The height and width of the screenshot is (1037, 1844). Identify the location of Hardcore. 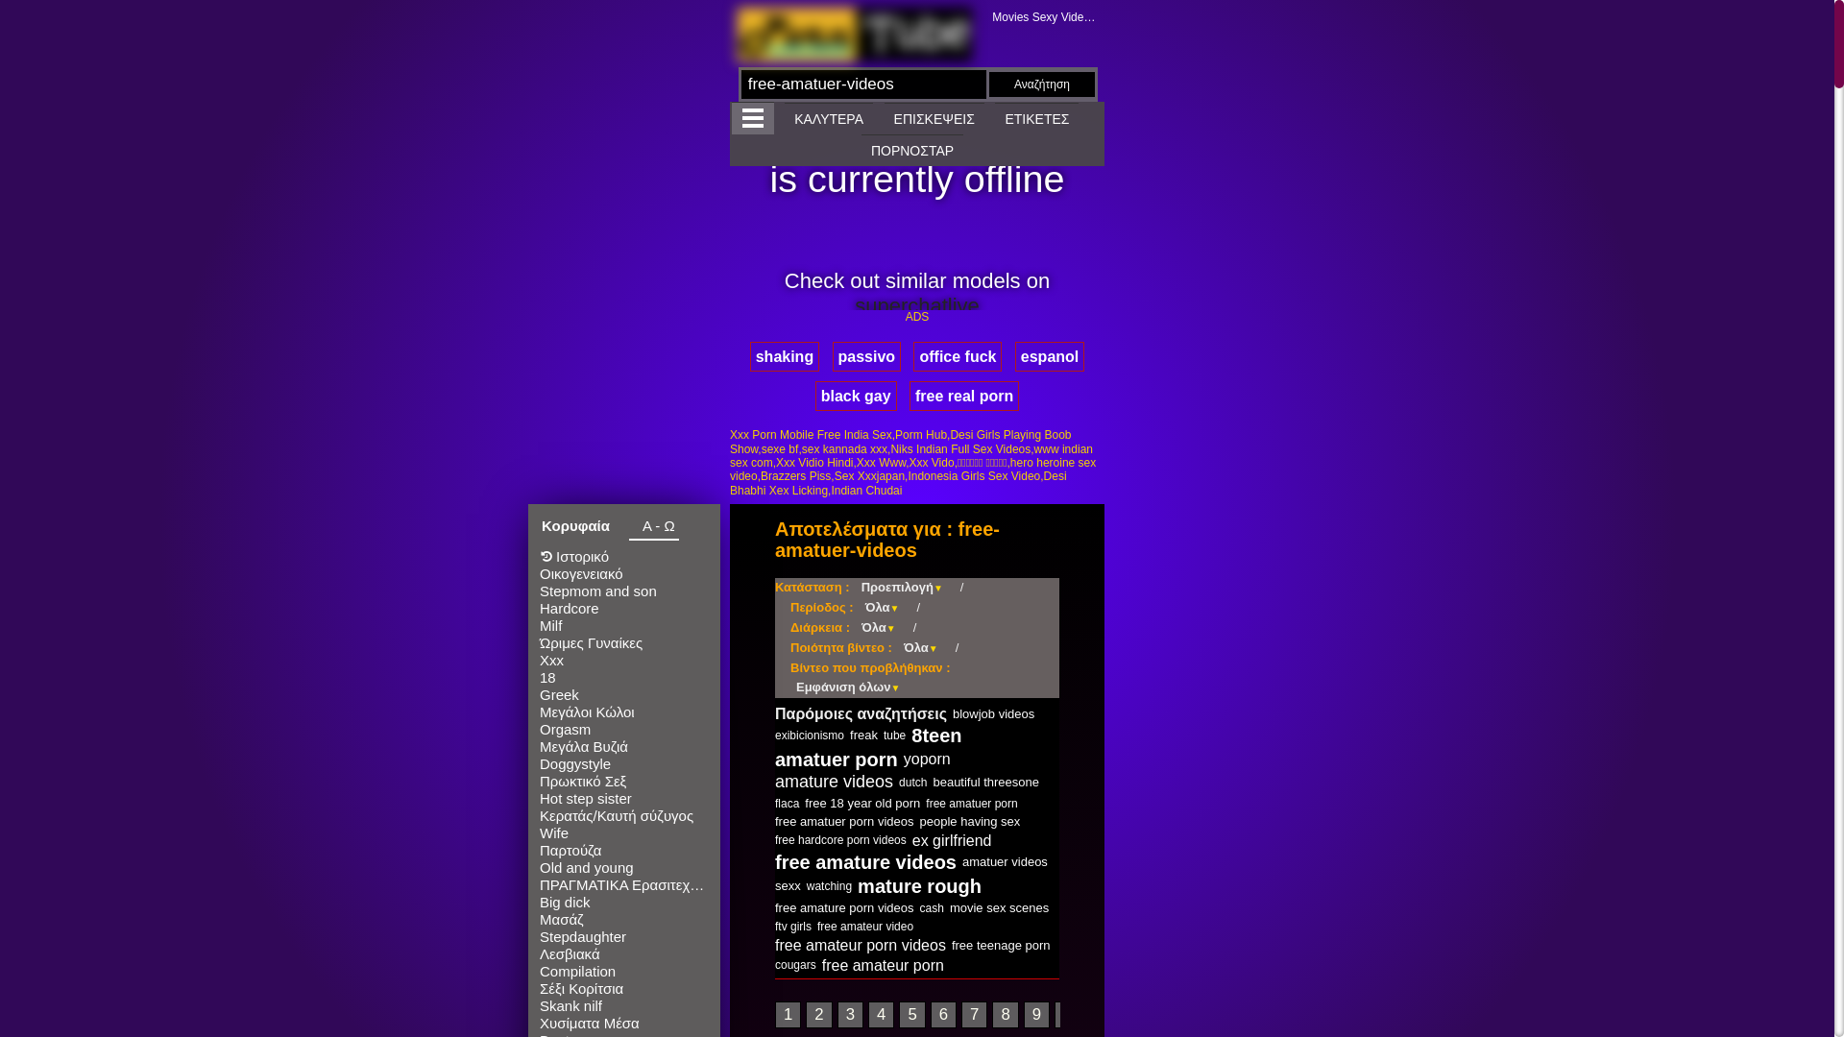
(624, 609).